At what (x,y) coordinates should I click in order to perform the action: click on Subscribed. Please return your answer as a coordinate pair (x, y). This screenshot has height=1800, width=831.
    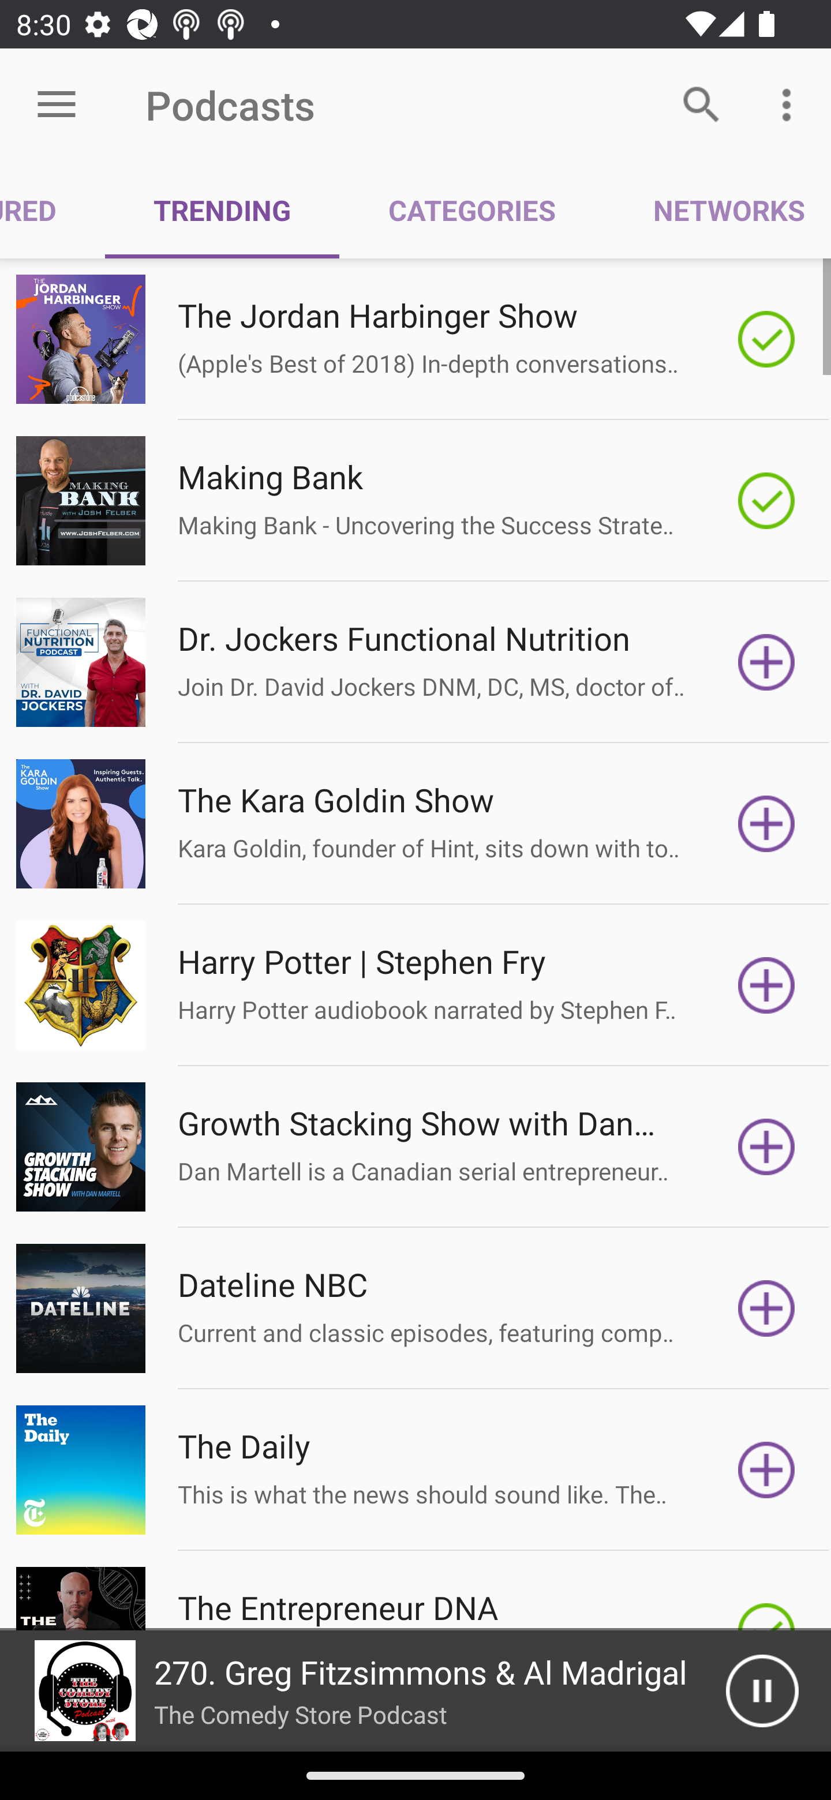
    Looking at the image, I should click on (766, 500).